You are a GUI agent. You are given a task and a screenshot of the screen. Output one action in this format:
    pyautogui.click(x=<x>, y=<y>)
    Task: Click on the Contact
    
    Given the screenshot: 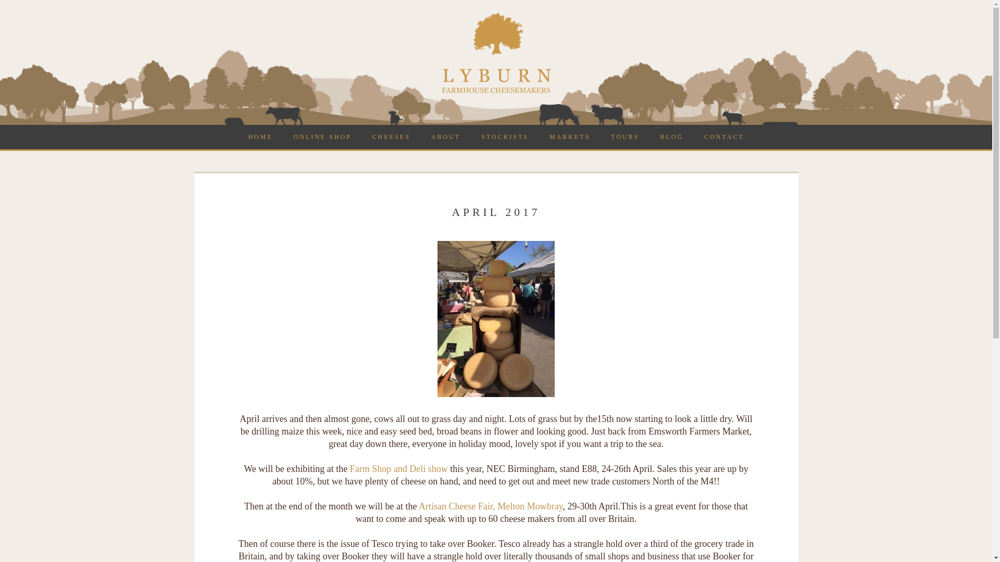 What is the action you would take?
    pyautogui.click(x=724, y=136)
    